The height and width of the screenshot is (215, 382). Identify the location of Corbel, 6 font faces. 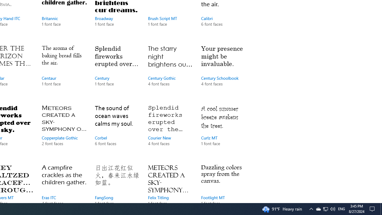
(117, 131).